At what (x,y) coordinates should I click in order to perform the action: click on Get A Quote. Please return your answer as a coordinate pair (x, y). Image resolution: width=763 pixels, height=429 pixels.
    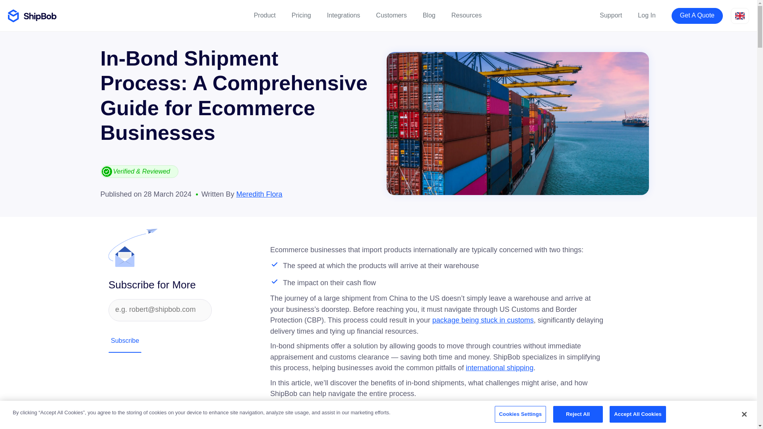
    Looking at the image, I should click on (697, 16).